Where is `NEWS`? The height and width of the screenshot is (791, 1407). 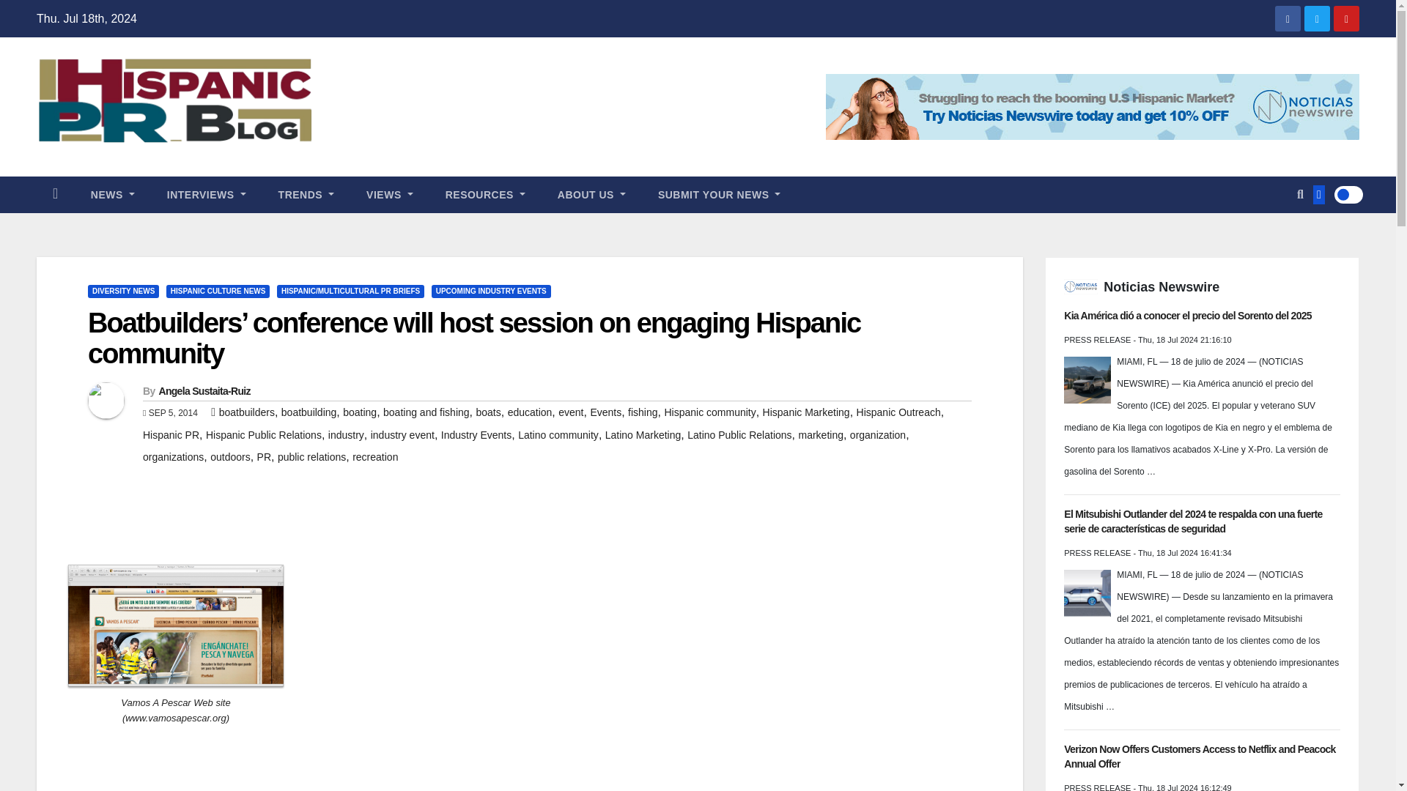
NEWS is located at coordinates (112, 194).